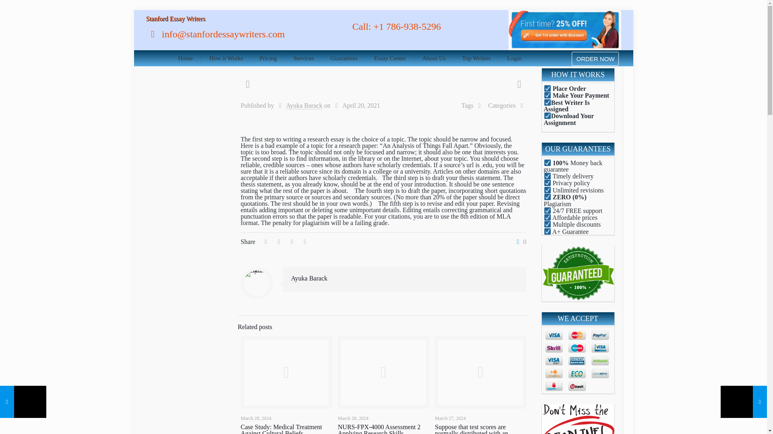  Describe the element at coordinates (344, 58) in the screenshot. I see `Guarantees` at that location.